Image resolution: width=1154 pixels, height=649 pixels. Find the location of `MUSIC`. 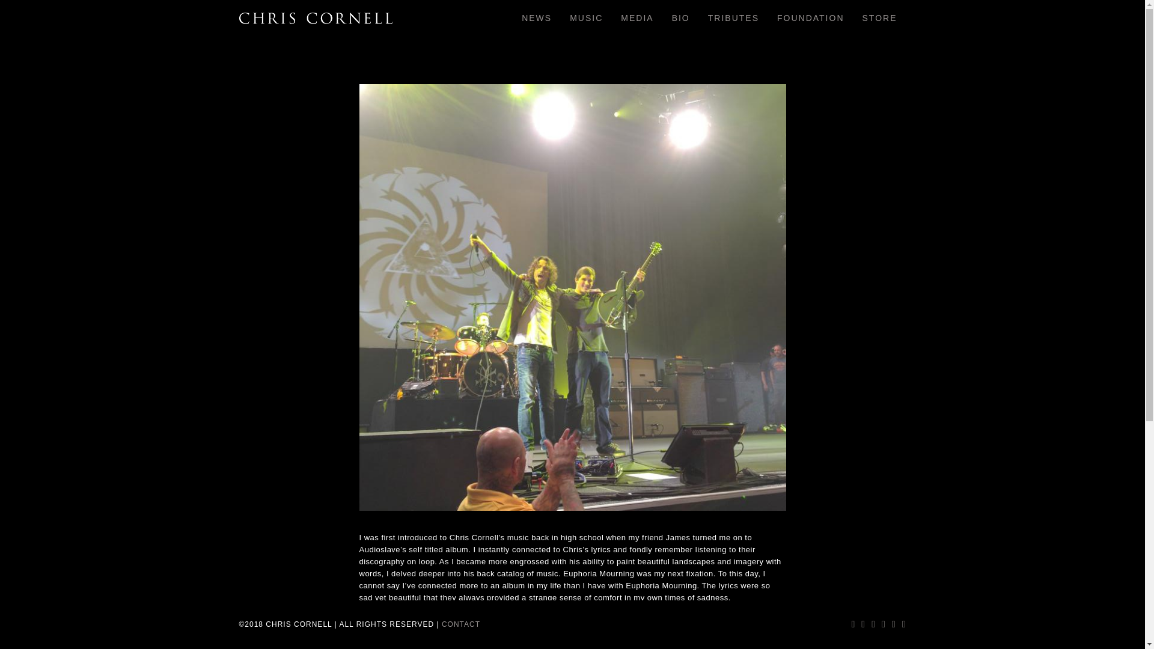

MUSIC is located at coordinates (586, 18).